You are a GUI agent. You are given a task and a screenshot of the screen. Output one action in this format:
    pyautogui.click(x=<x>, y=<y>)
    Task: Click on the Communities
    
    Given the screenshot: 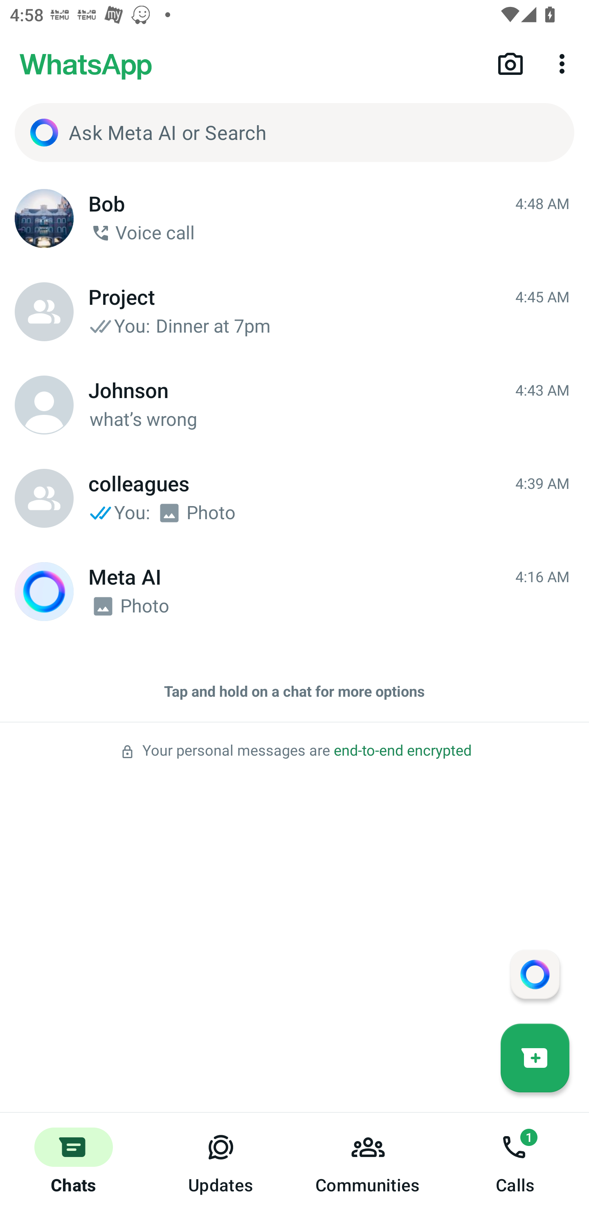 What is the action you would take?
    pyautogui.click(x=368, y=1162)
    